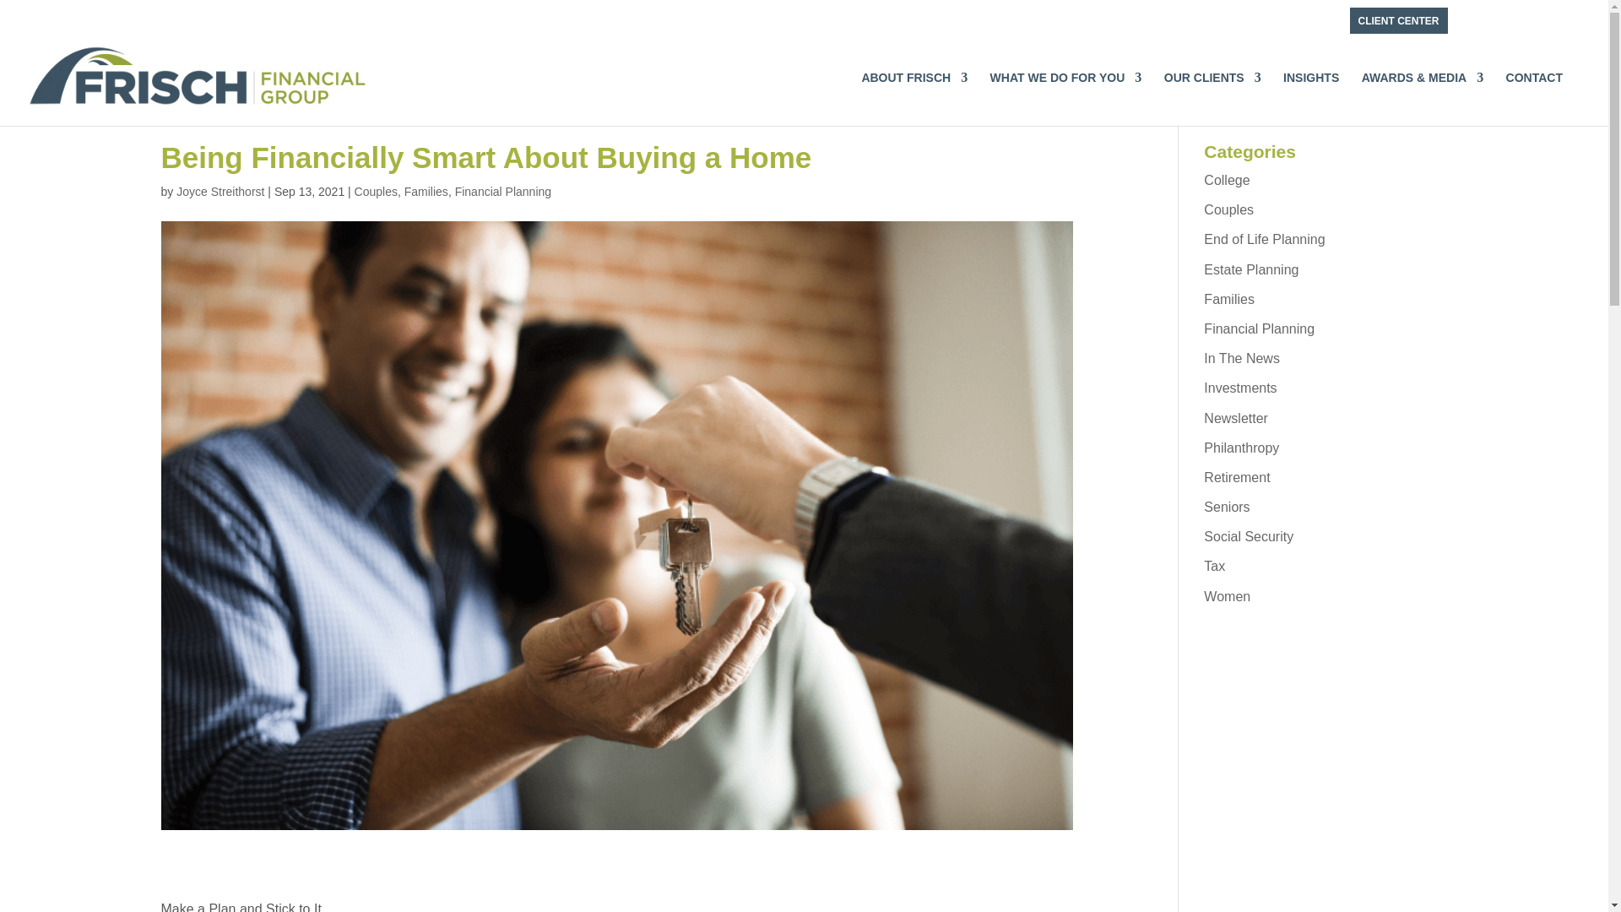 The height and width of the screenshot is (912, 1621). Describe the element at coordinates (1398, 20) in the screenshot. I see `CLIENT CENTER` at that location.